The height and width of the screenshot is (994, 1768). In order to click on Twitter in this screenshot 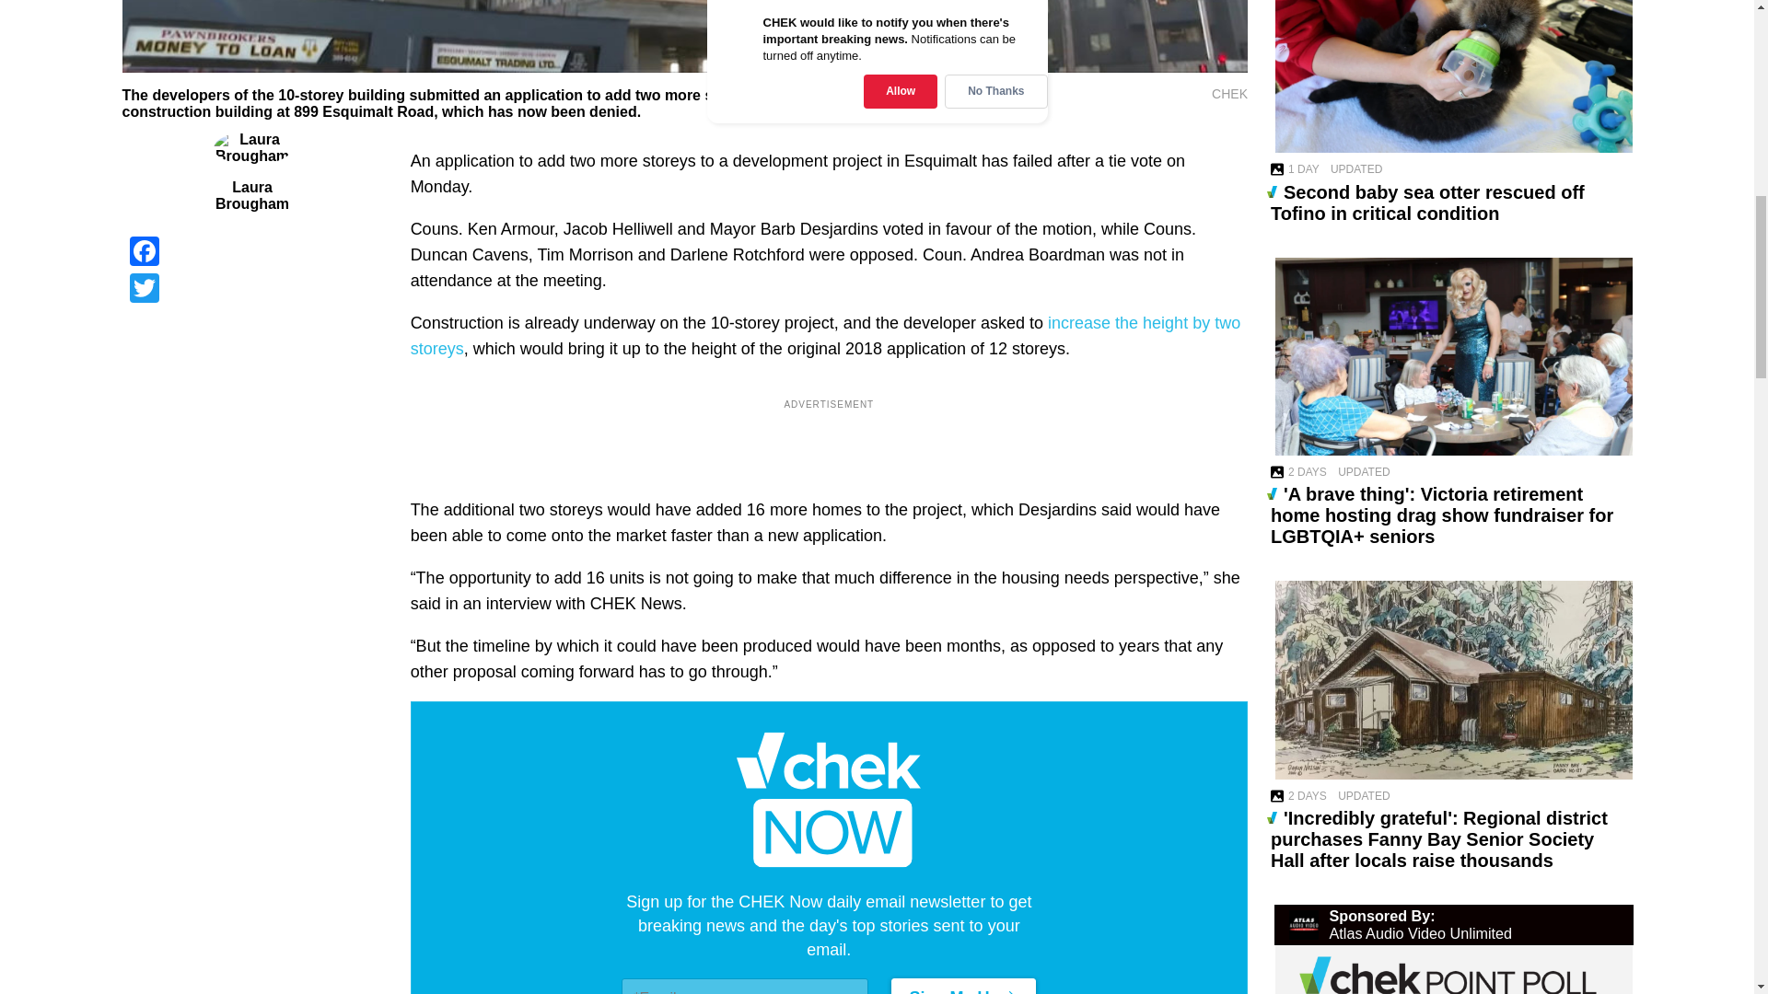, I will do `click(251, 287)`.